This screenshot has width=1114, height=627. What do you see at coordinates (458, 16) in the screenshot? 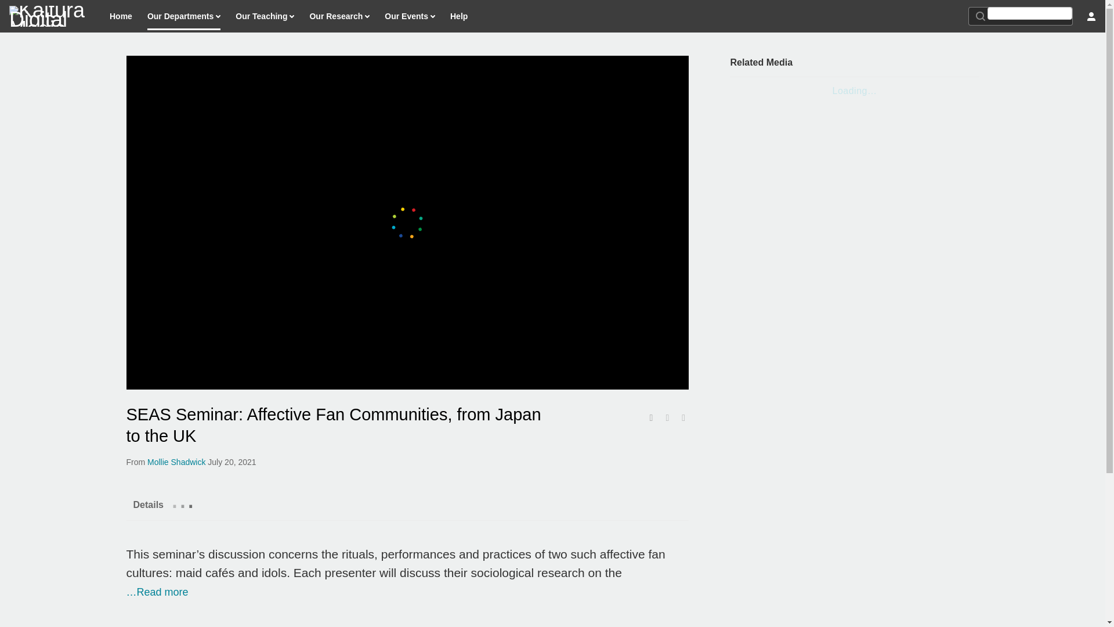
I see `Help` at bounding box center [458, 16].